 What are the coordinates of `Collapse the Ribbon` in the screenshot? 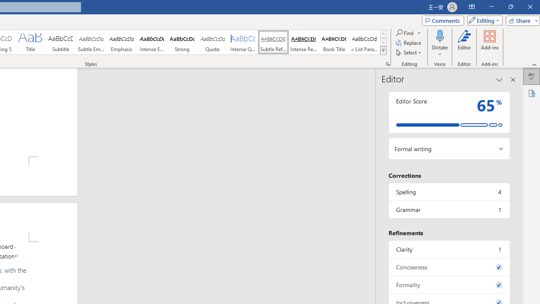 It's located at (535, 64).